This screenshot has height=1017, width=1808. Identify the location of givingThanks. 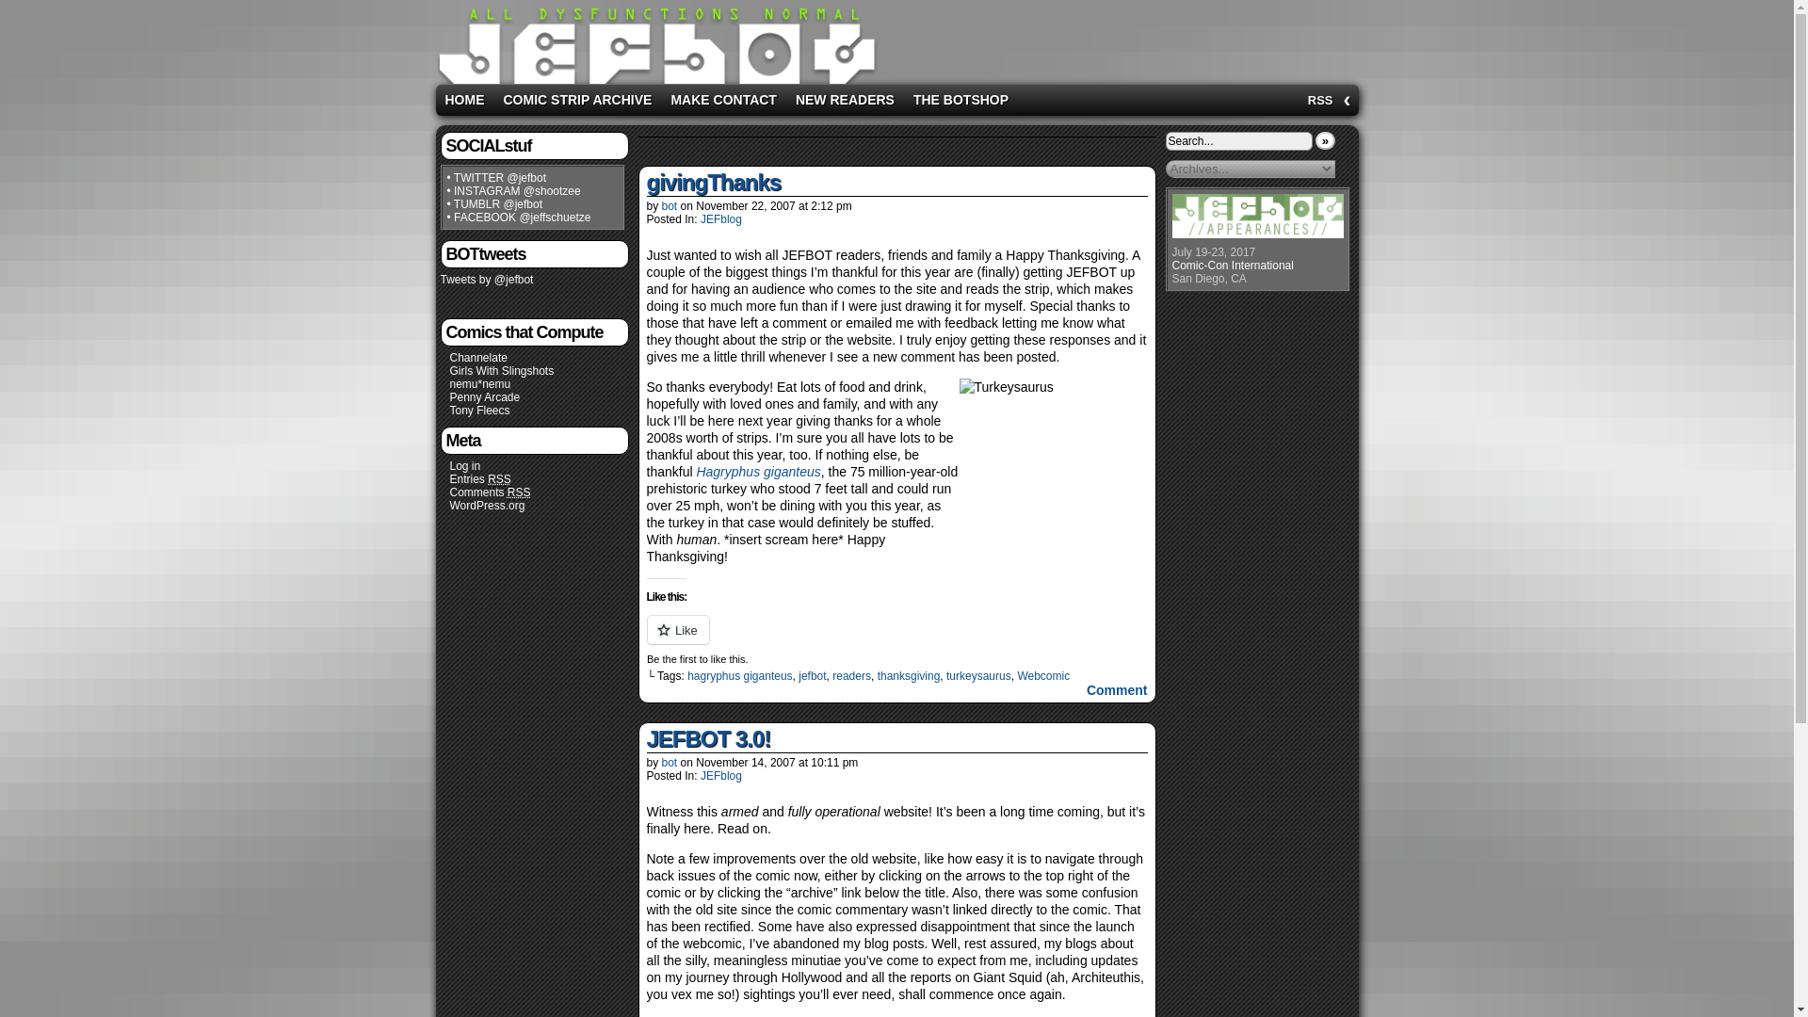
(713, 183).